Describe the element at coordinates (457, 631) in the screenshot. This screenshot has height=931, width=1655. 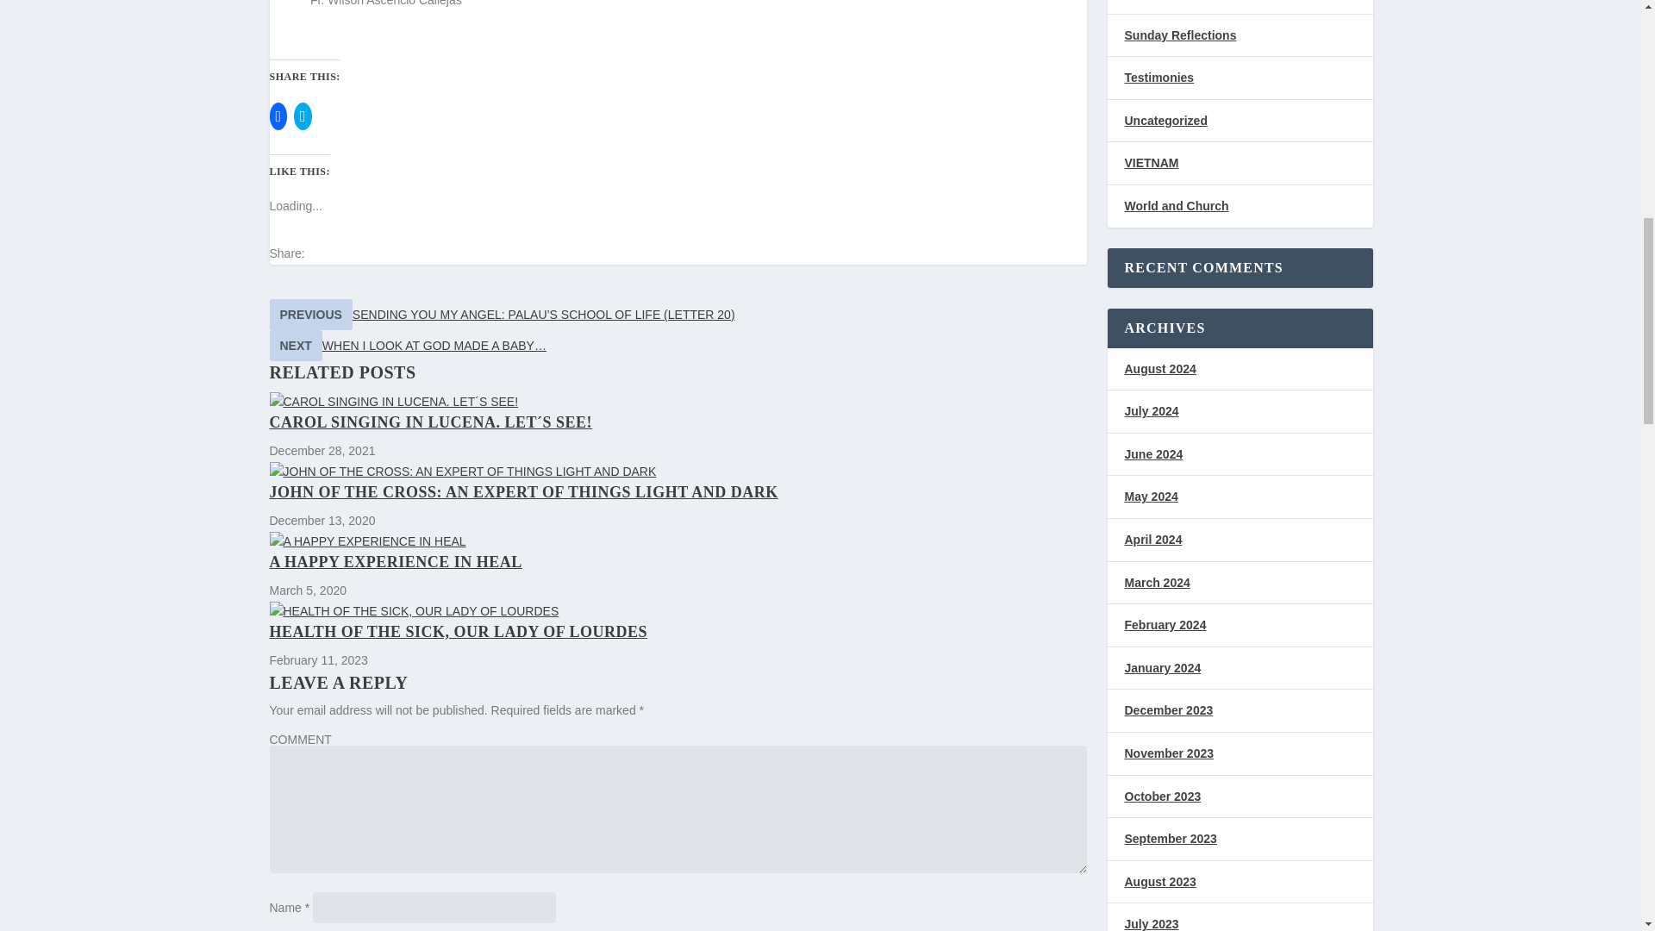
I see `HEALTH OF THE SICK, OUR LADY OF LOURDES` at that location.